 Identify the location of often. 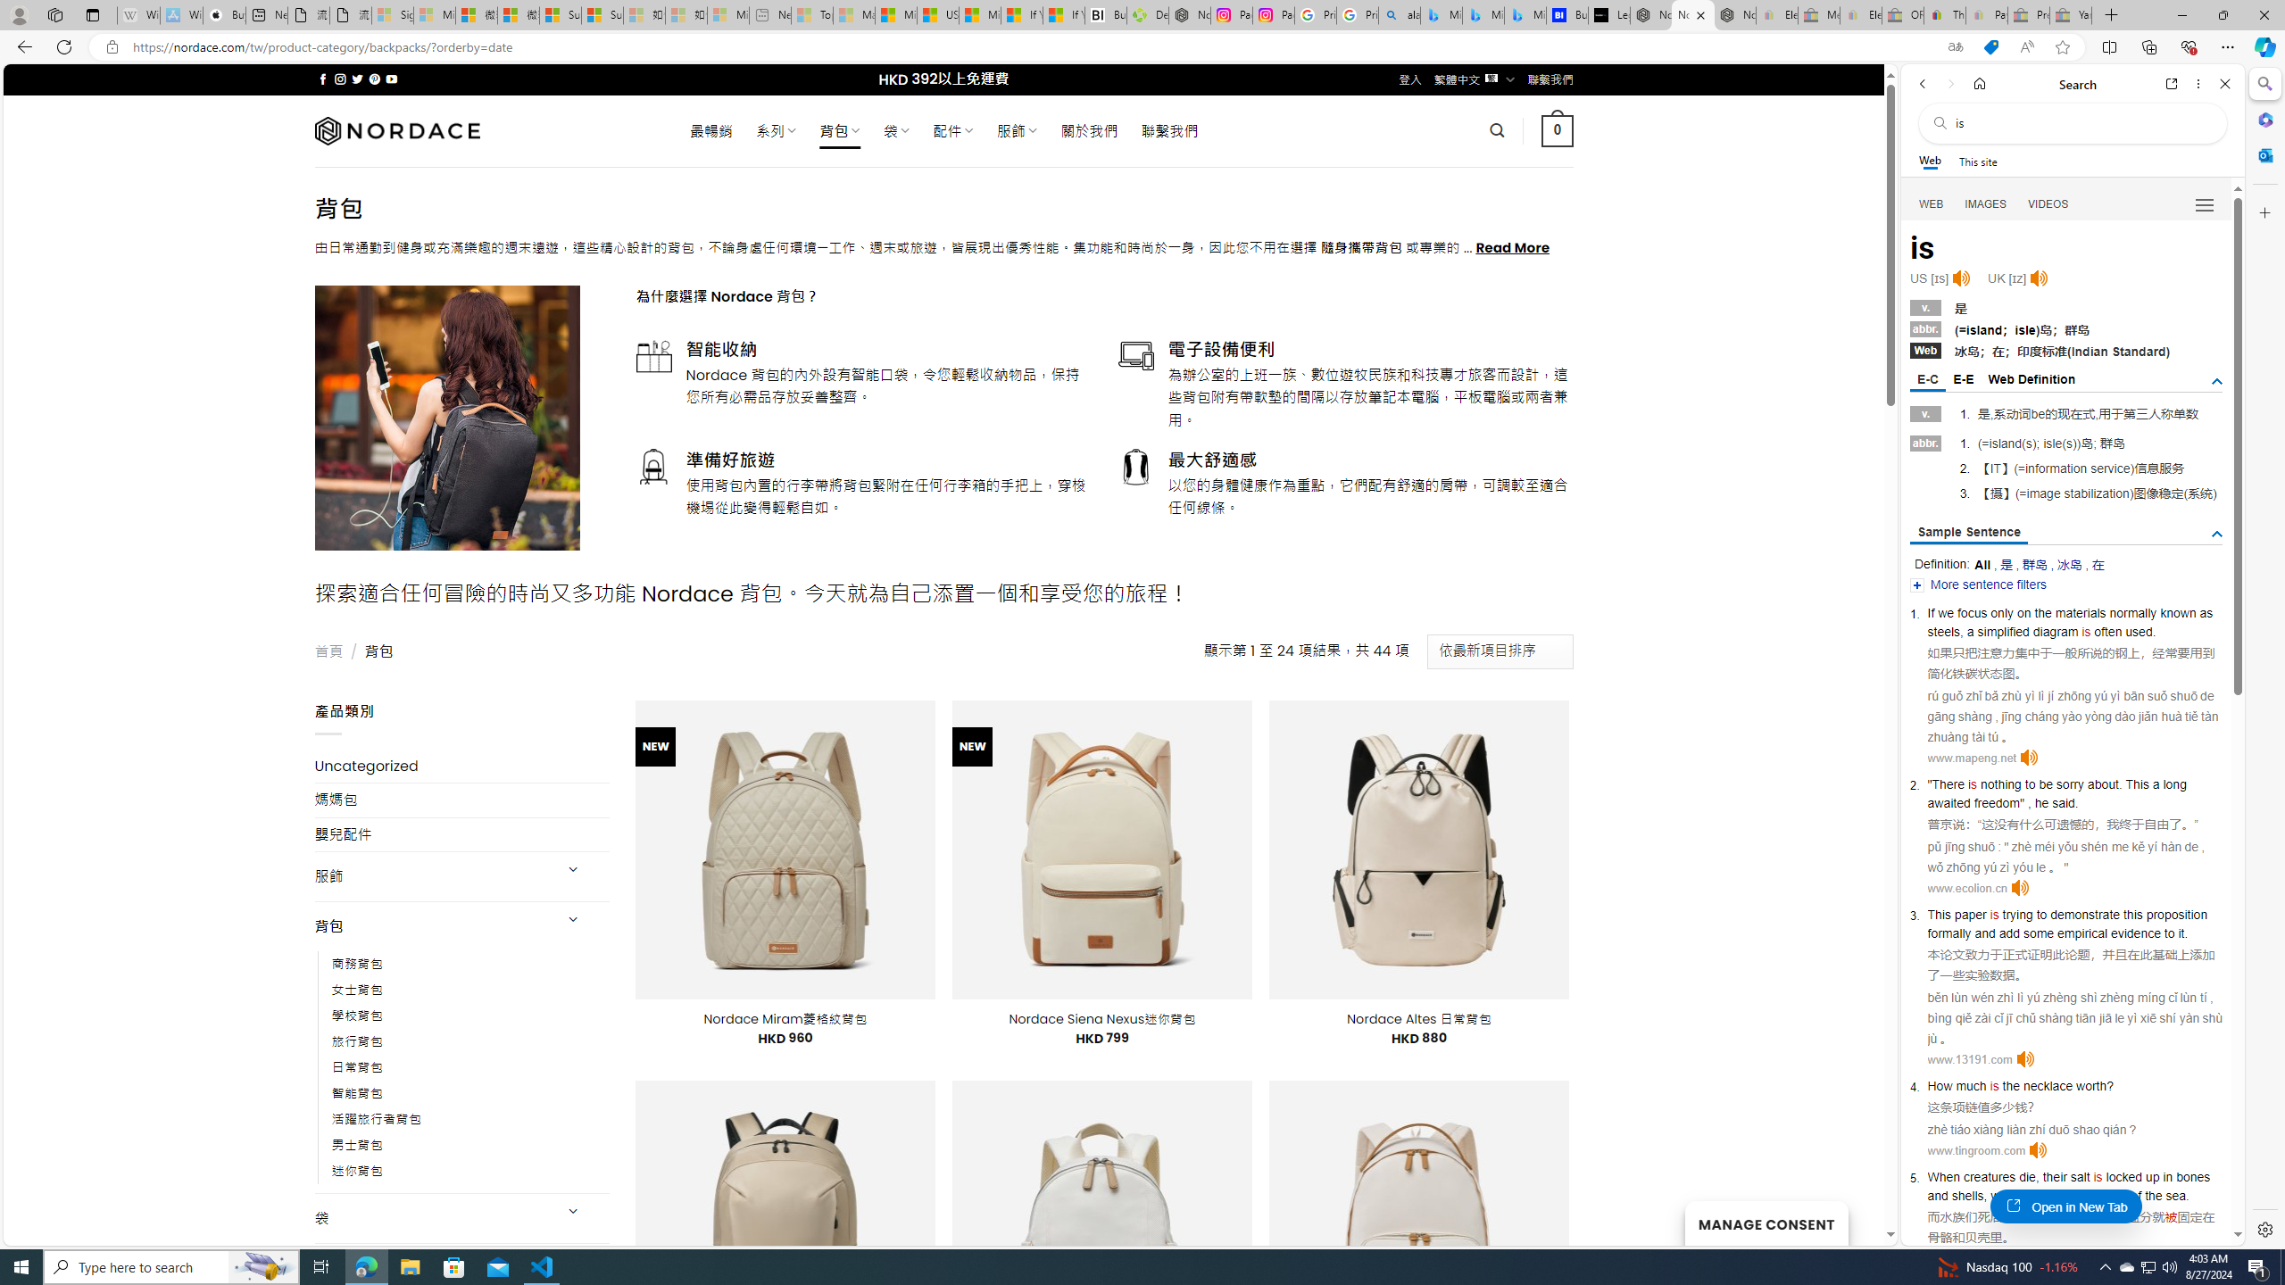
(2107, 631).